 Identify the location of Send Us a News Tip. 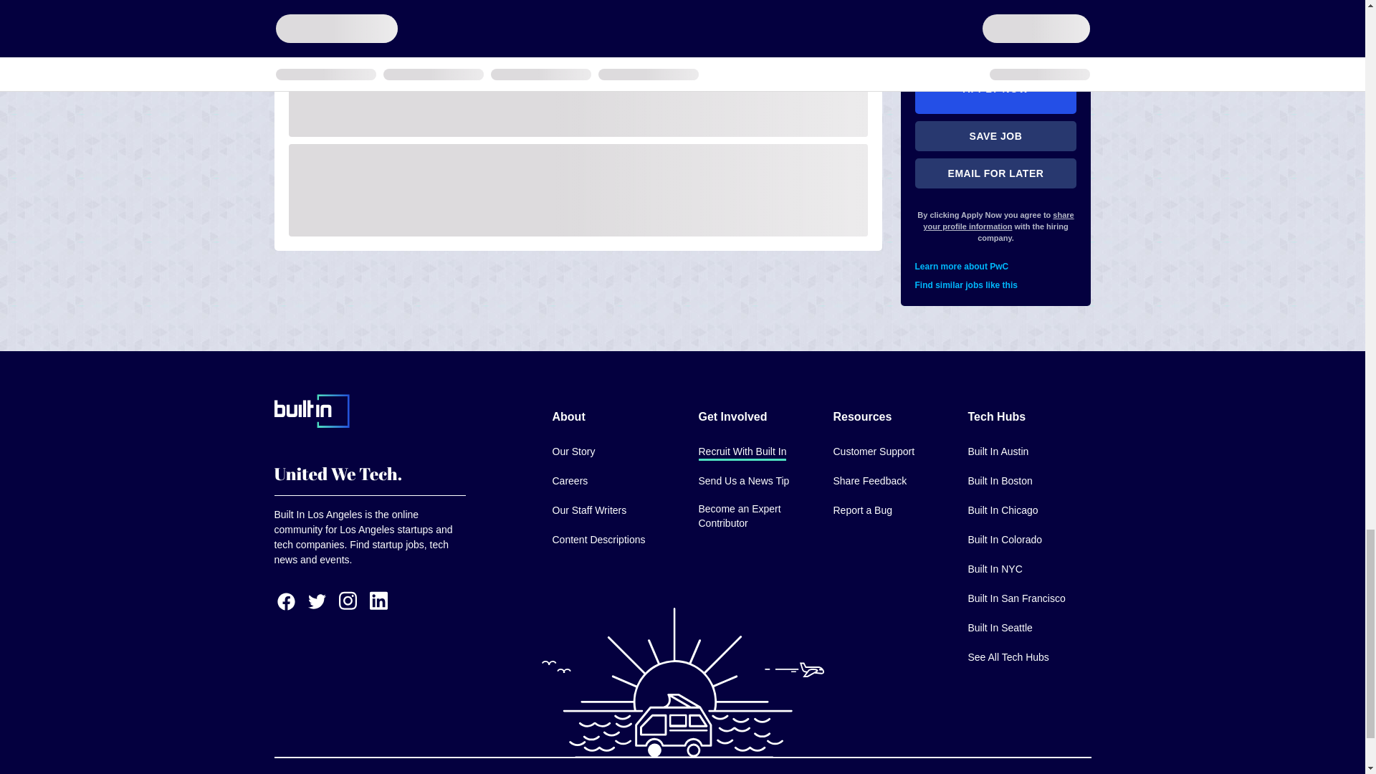
(742, 482).